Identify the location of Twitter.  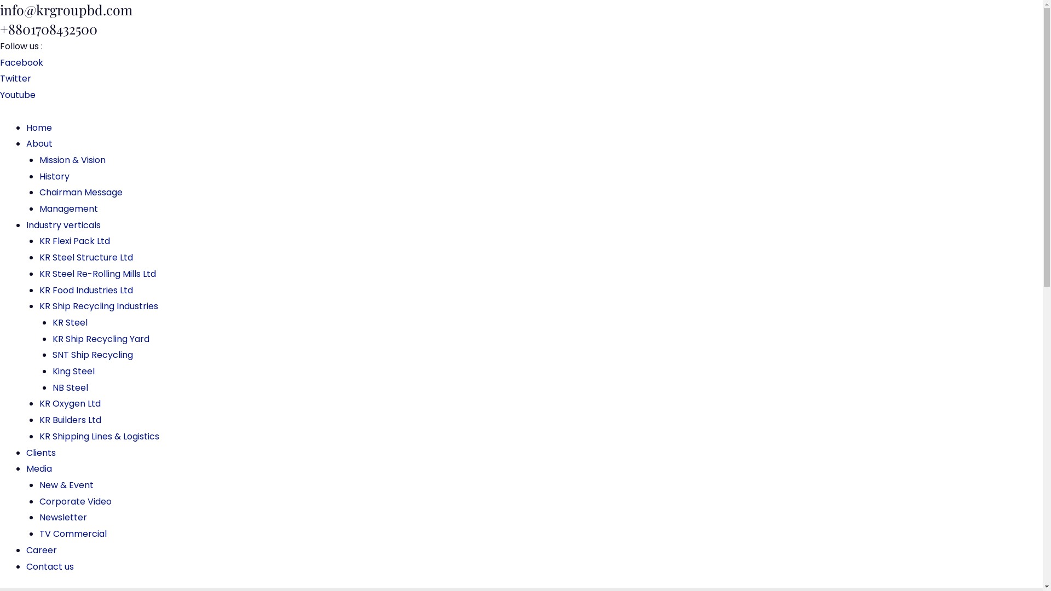
(15, 79).